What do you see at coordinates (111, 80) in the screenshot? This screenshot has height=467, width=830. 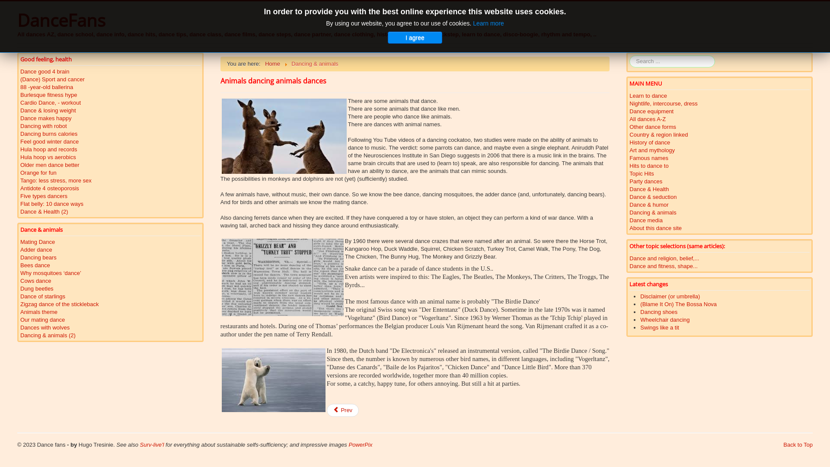 I see `(Dance) Sport and cancer` at bounding box center [111, 80].